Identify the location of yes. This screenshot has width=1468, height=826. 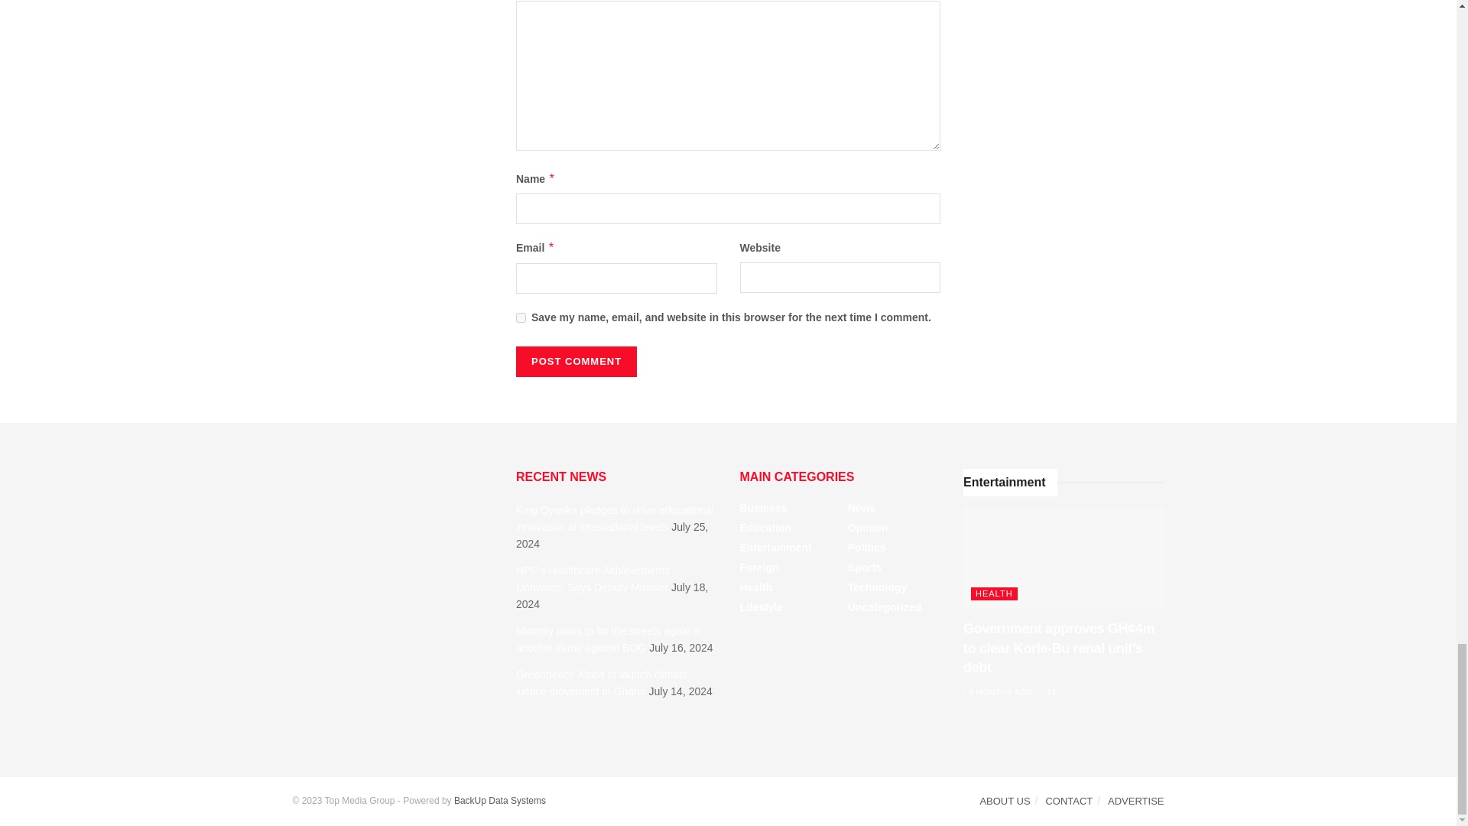
(521, 318).